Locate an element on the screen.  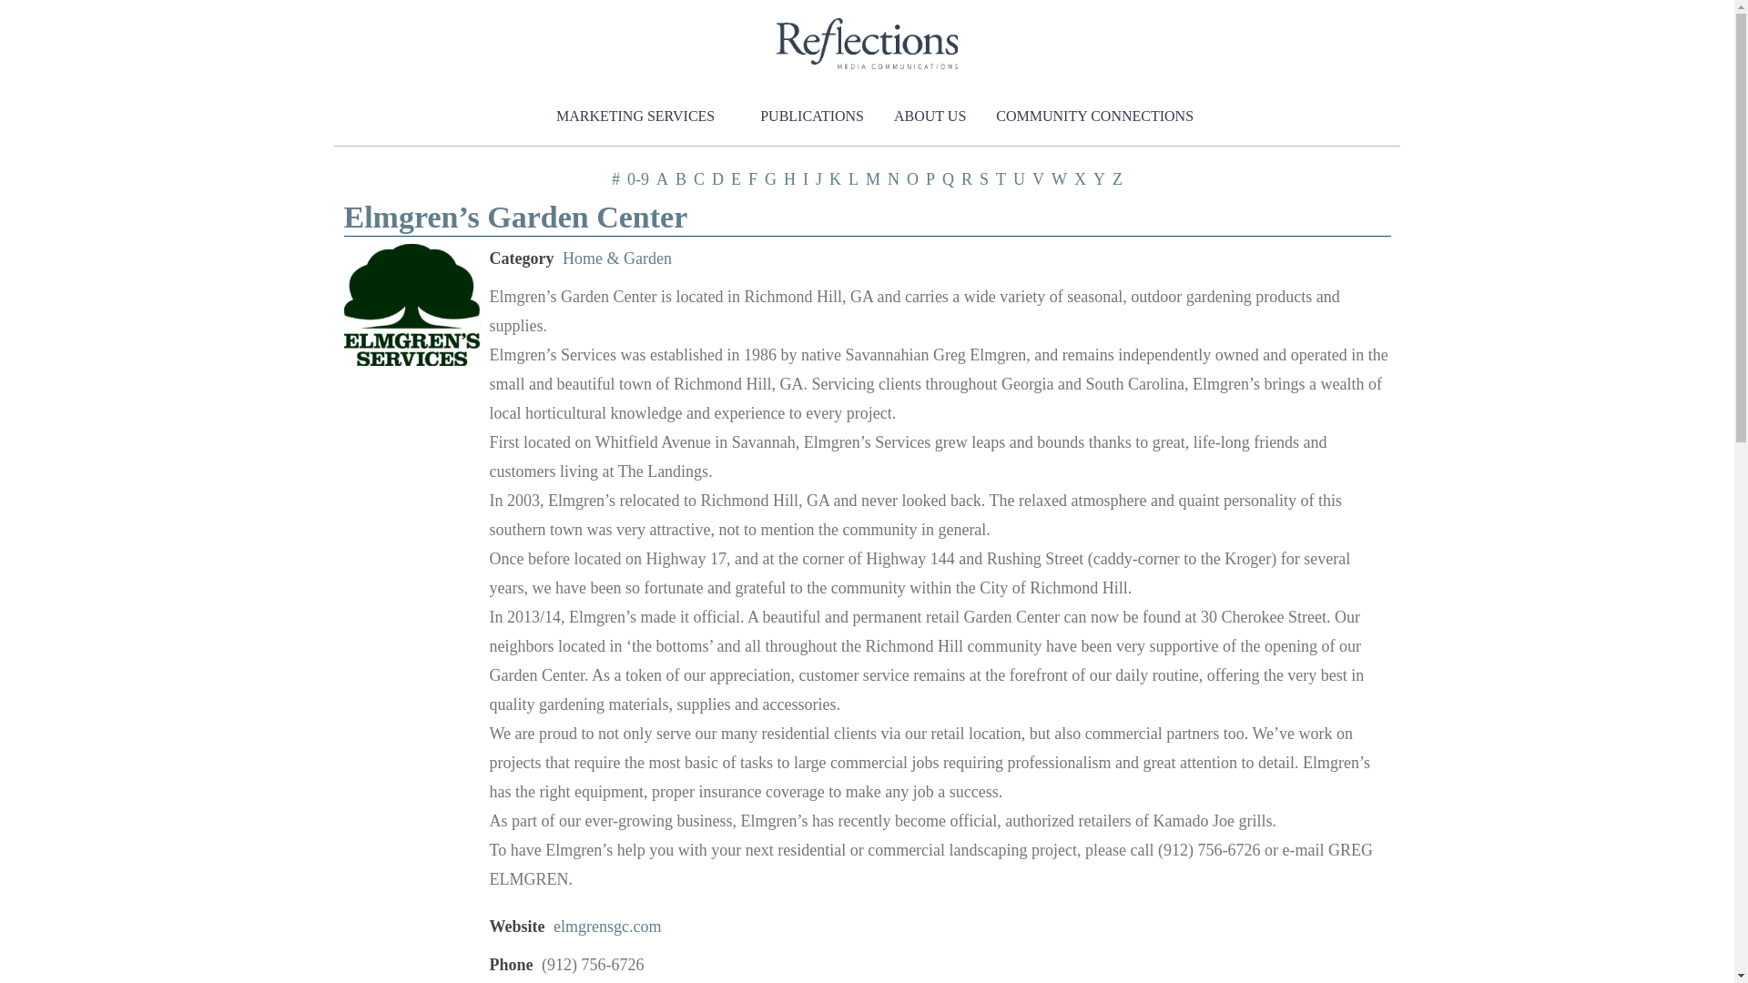
elmgrensgc.com is located at coordinates (606, 927).